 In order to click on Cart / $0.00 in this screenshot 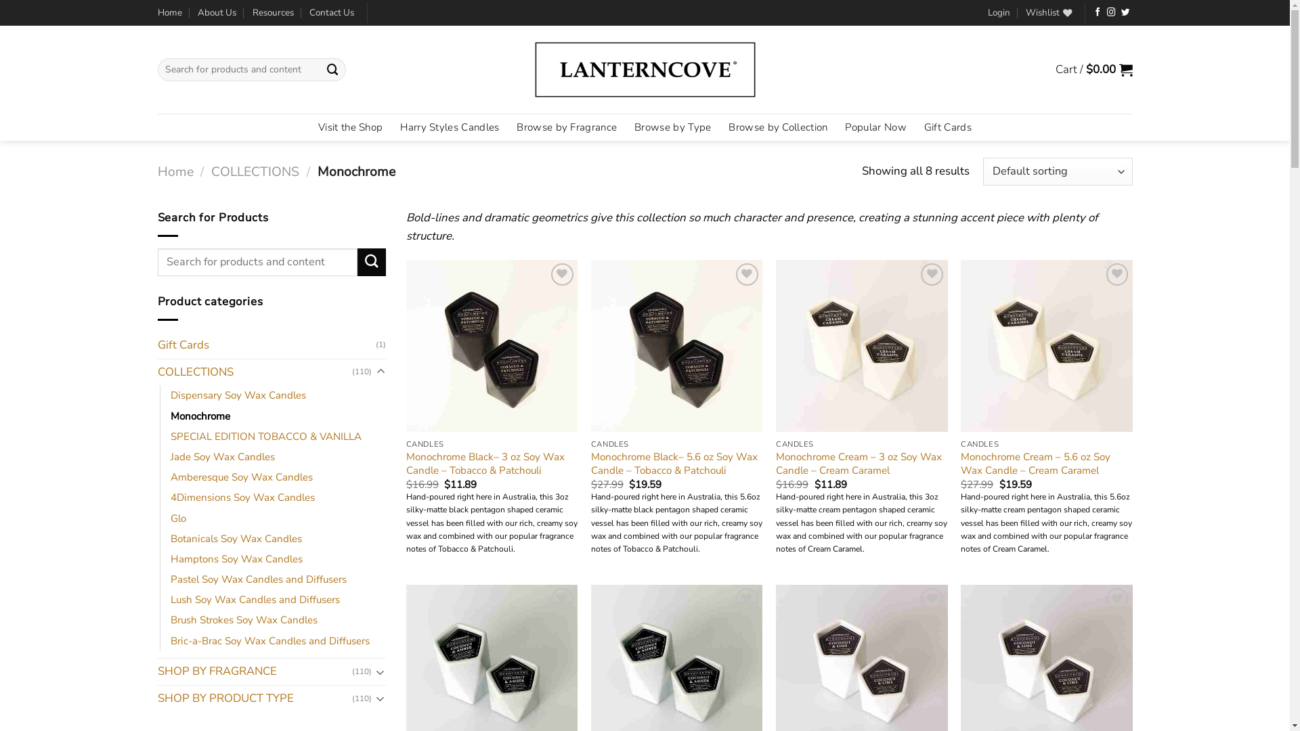, I will do `click(1093, 70)`.